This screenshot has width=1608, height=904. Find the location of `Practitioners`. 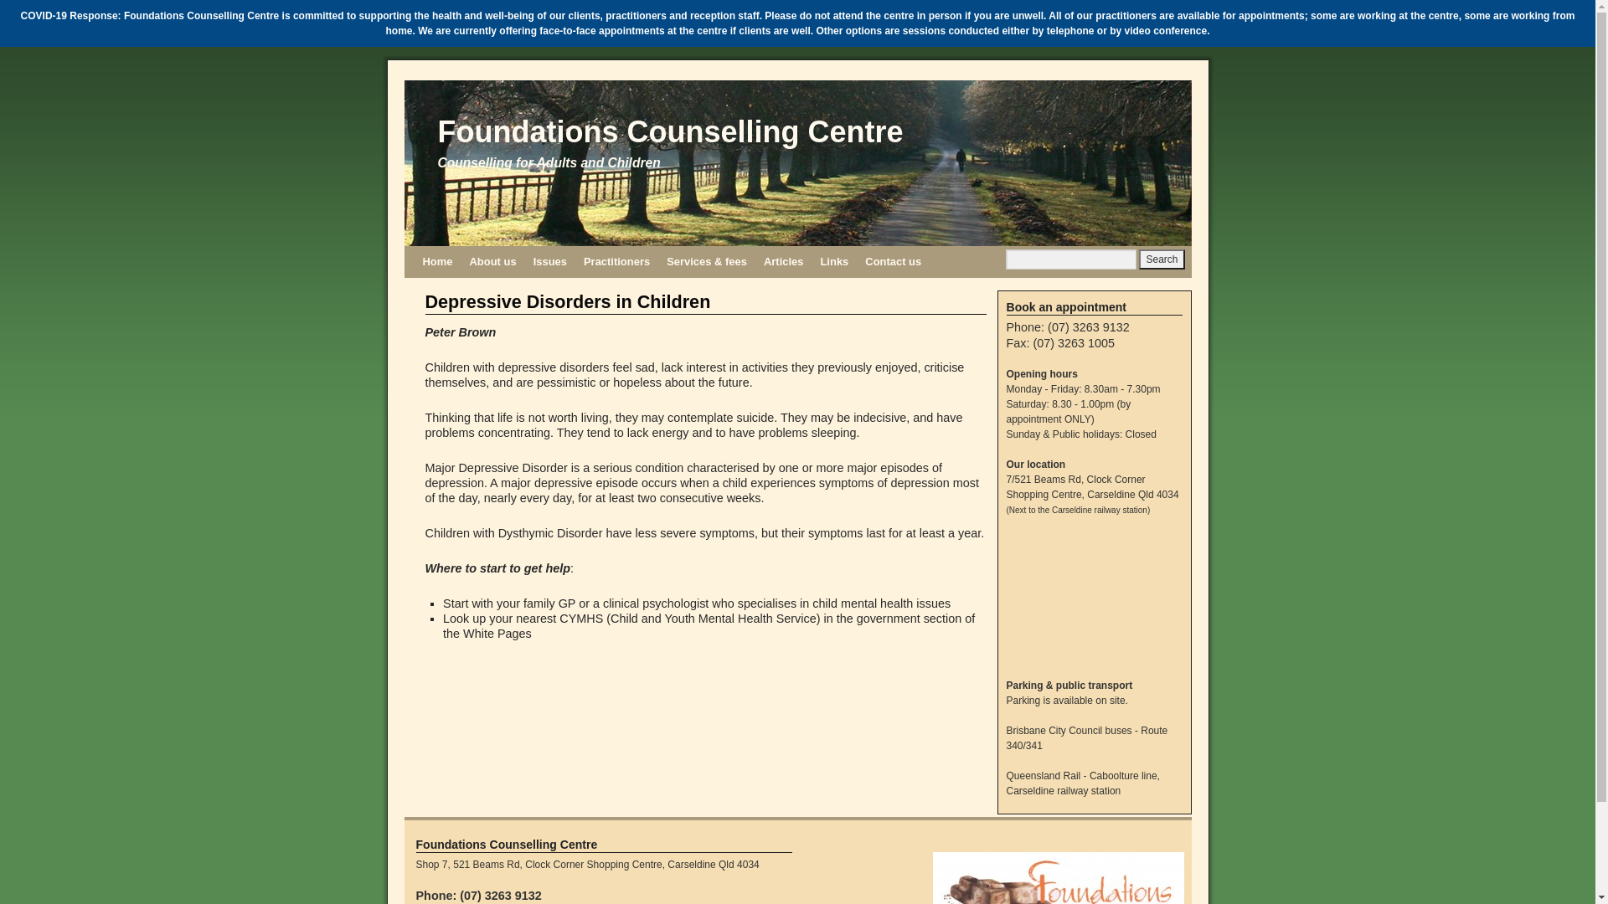

Practitioners is located at coordinates (616, 262).